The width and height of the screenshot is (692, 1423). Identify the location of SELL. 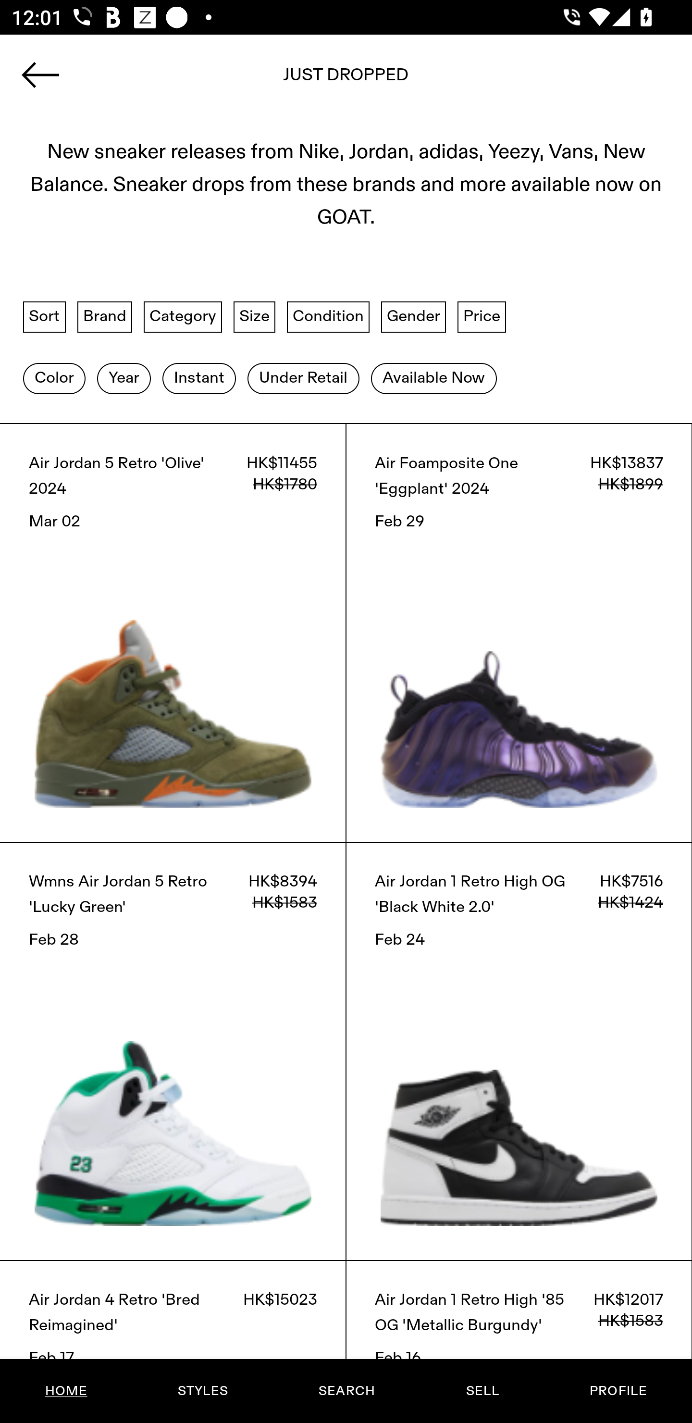
(482, 1391).